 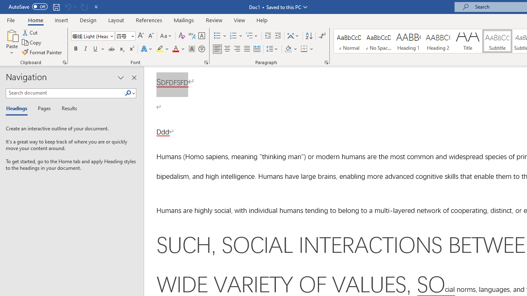 I want to click on Font Color, so click(x=179, y=49).